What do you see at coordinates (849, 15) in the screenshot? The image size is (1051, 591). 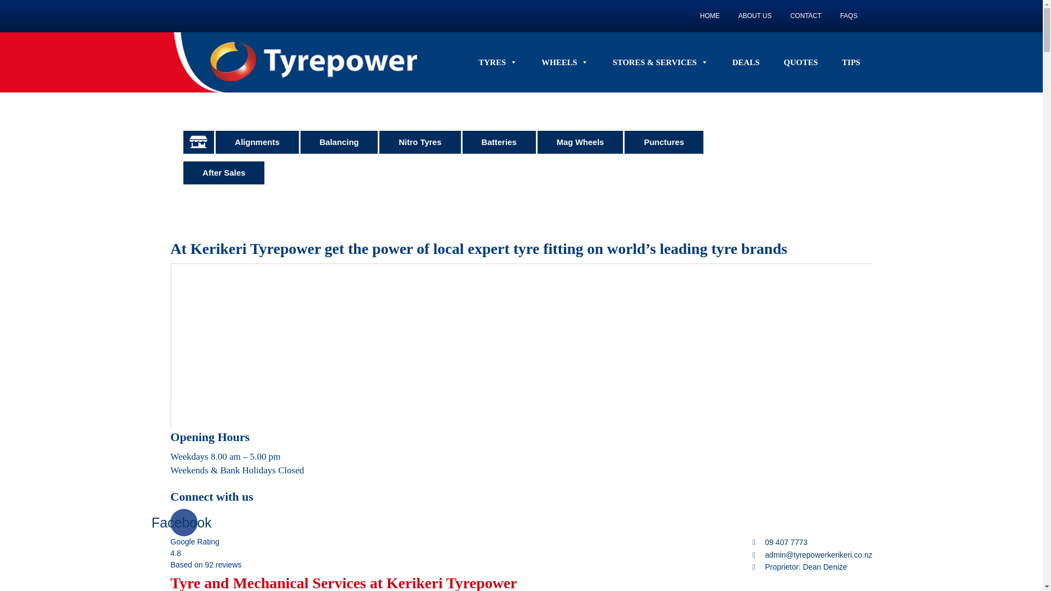 I see `FAQS` at bounding box center [849, 15].